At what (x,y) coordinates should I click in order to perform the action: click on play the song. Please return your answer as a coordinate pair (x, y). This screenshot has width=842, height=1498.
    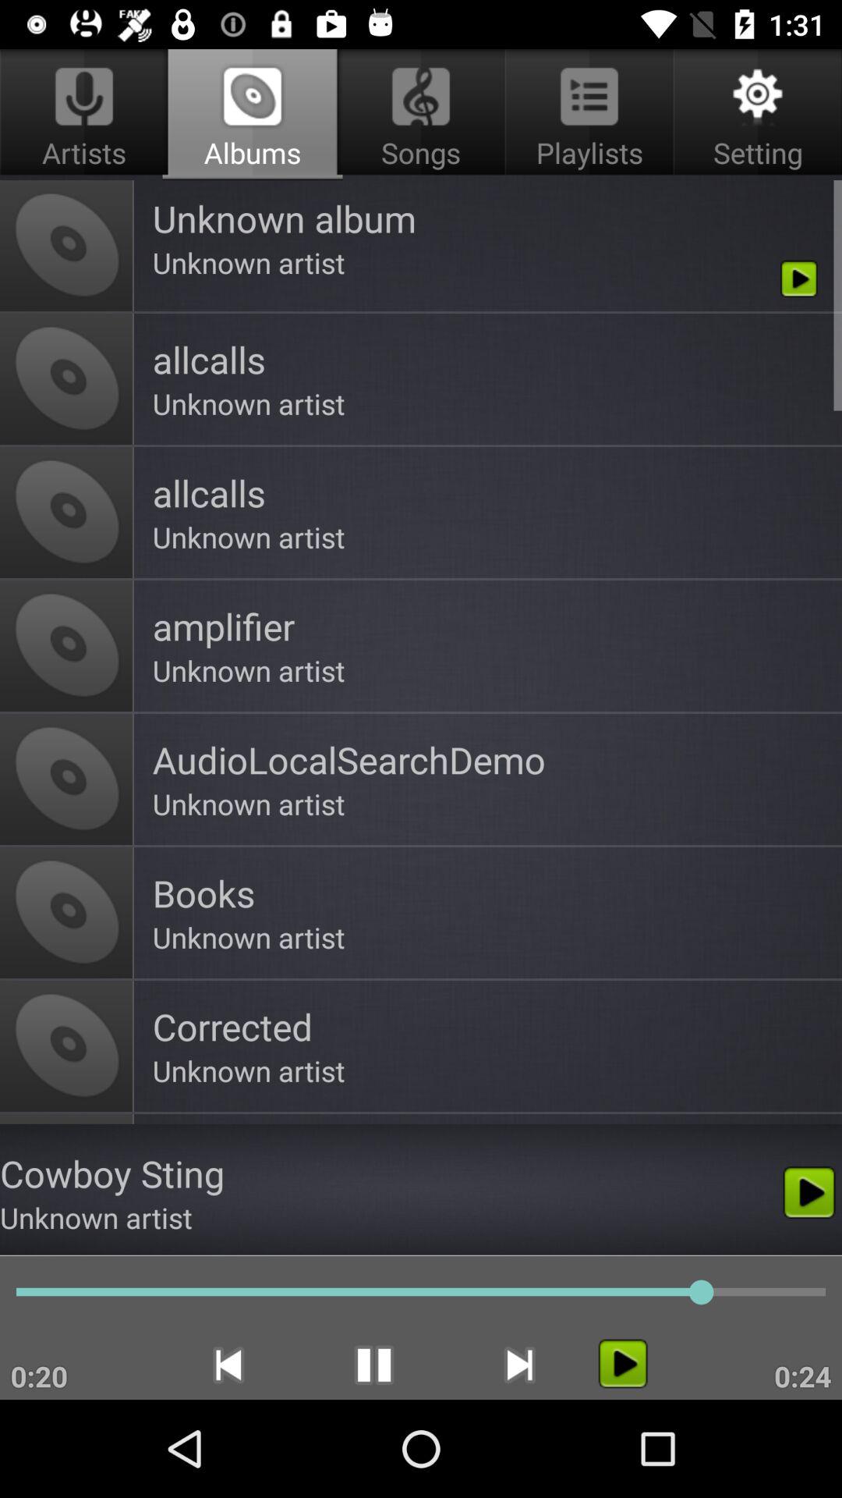
    Looking at the image, I should click on (622, 1364).